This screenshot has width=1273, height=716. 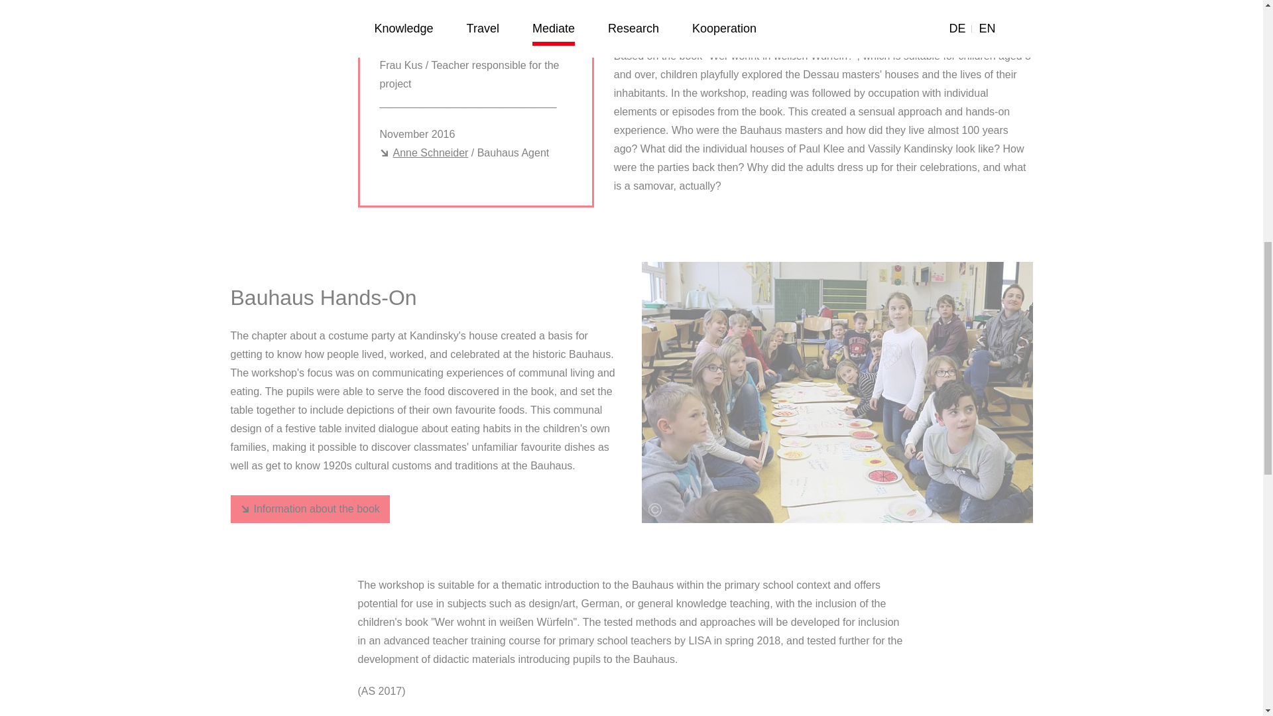 What do you see at coordinates (310, 509) in the screenshot?
I see `Information about the book` at bounding box center [310, 509].